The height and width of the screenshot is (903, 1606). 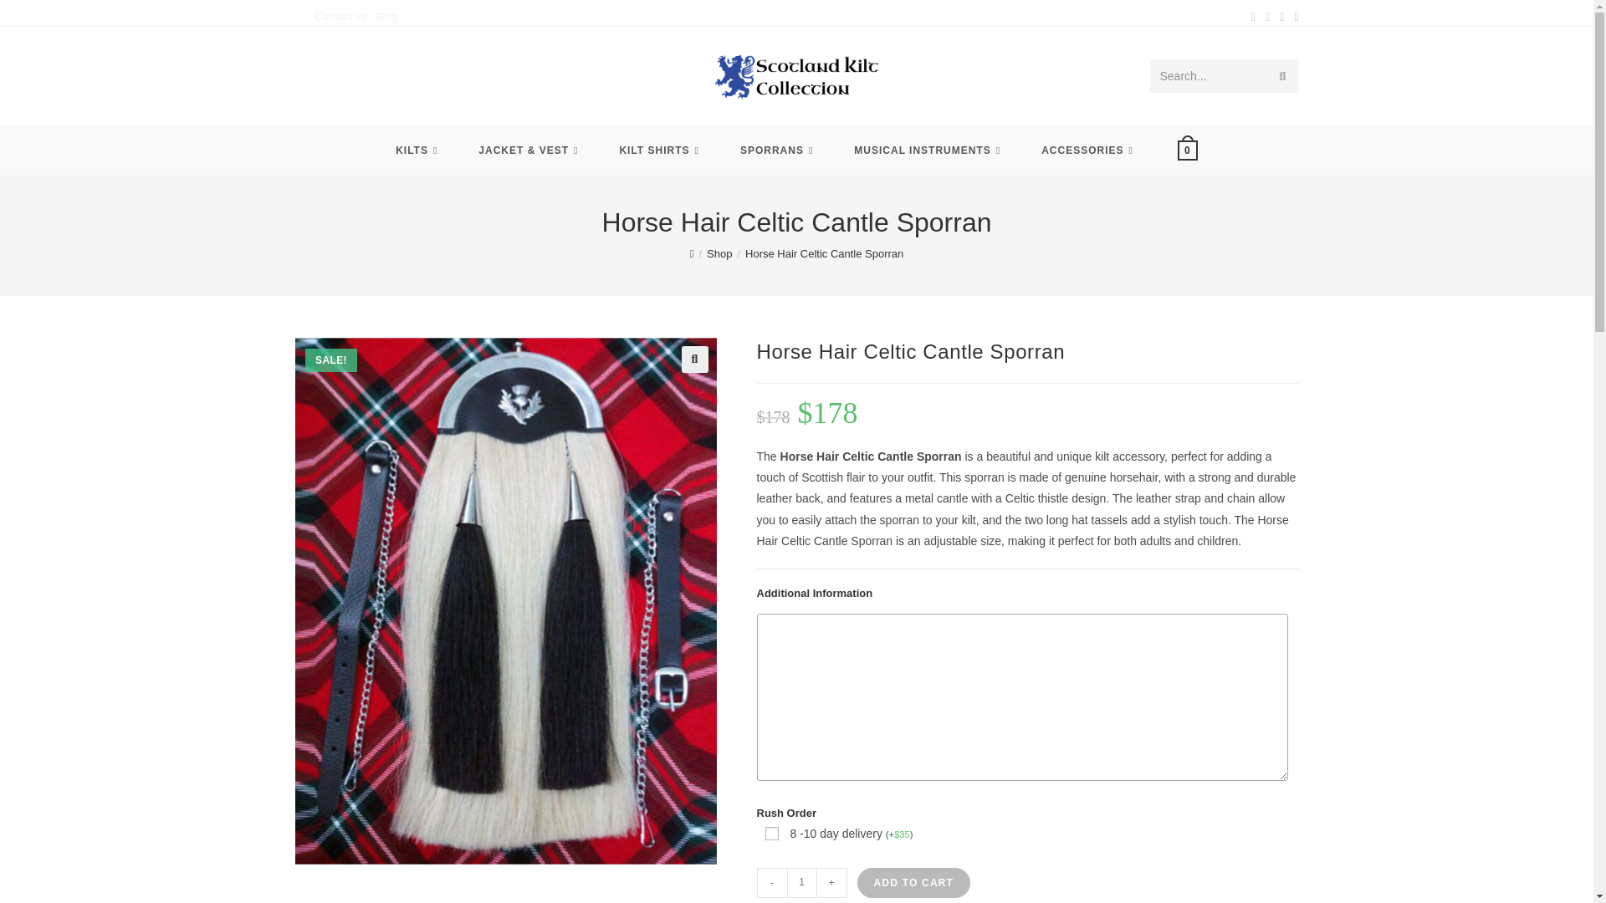 I want to click on Blog, so click(x=386, y=16).